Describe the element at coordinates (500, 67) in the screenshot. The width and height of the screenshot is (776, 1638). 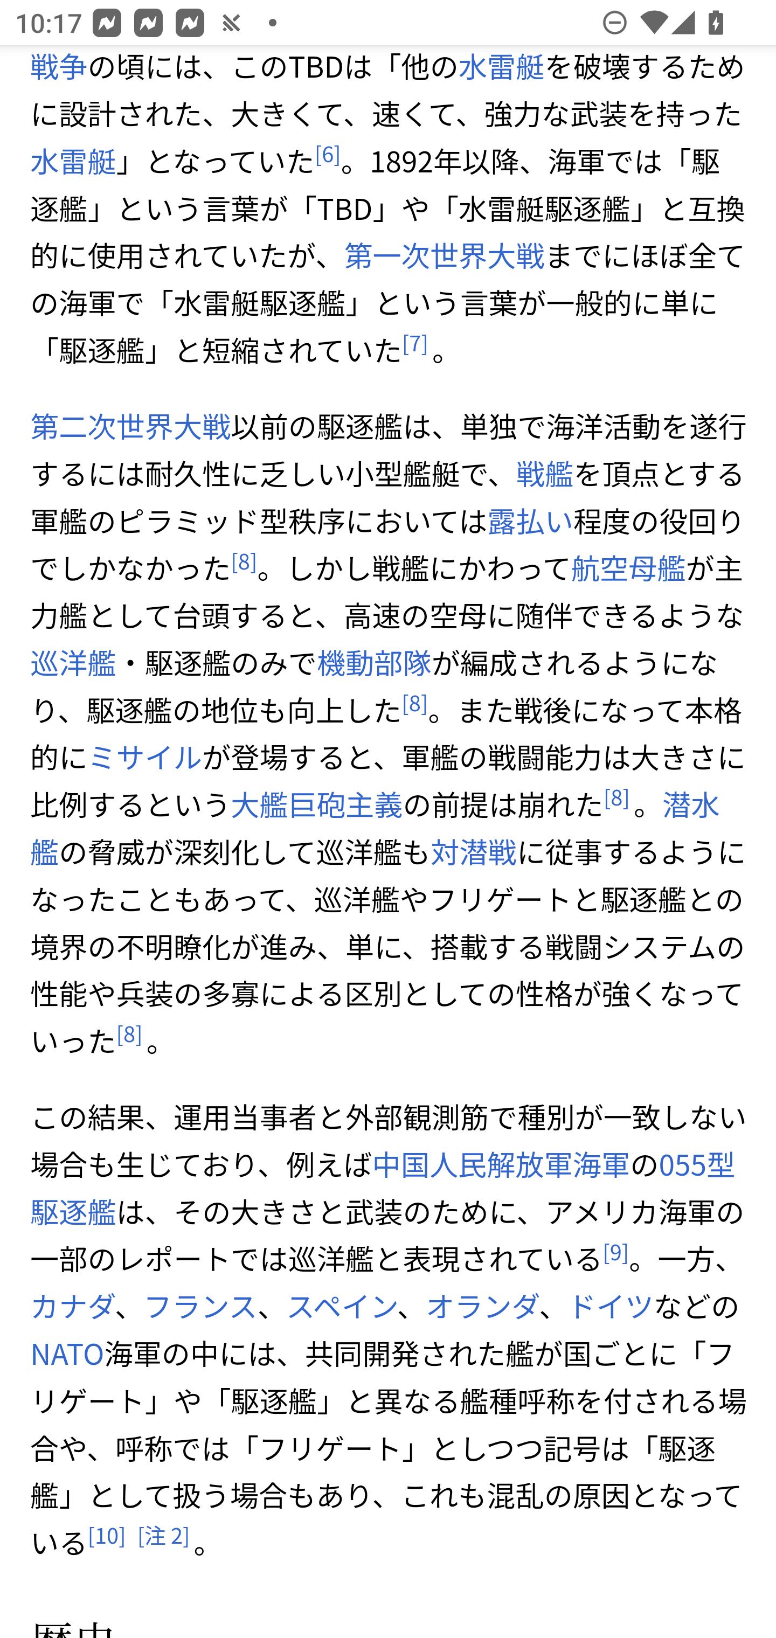
I see `水雷艇` at that location.